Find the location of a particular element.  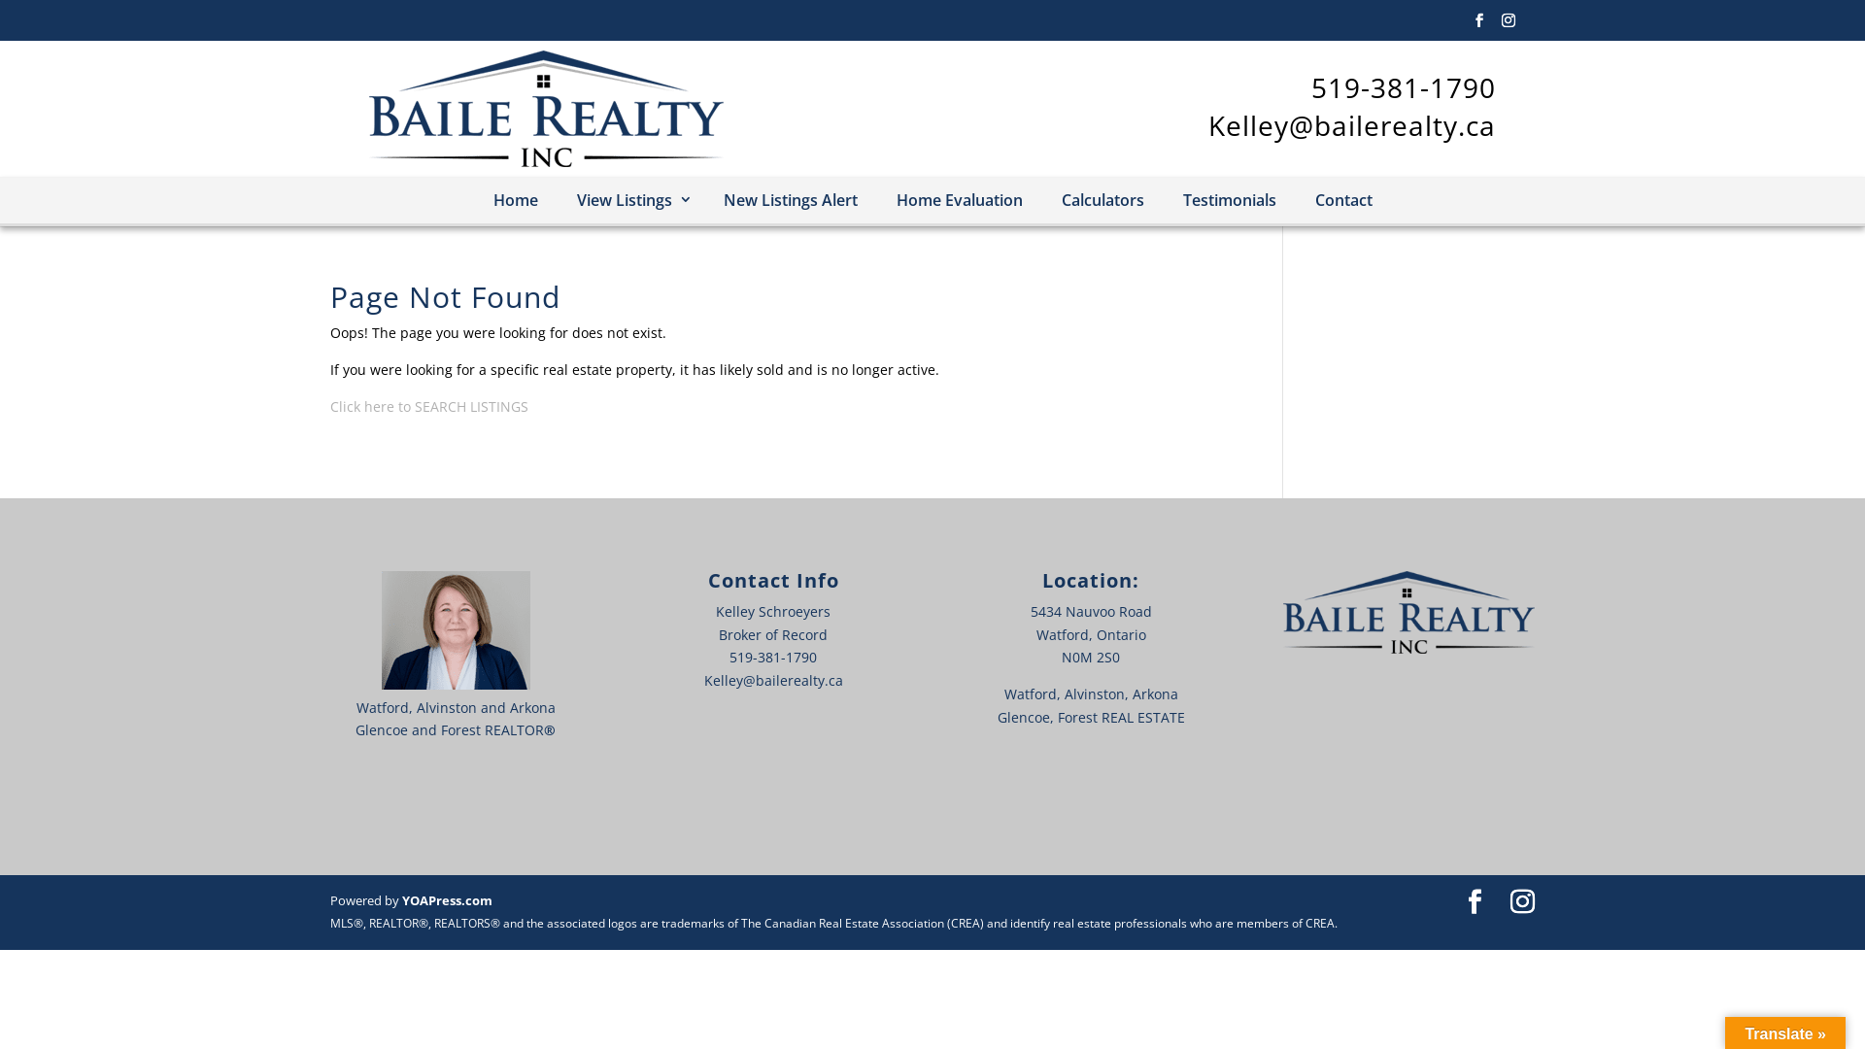

Contact is located at coordinates (1344, 201).